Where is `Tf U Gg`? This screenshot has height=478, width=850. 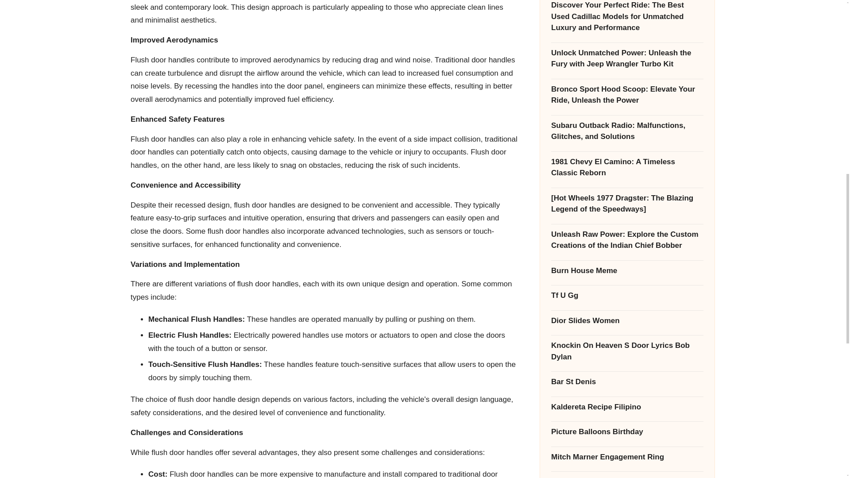
Tf U Gg is located at coordinates (627, 46).